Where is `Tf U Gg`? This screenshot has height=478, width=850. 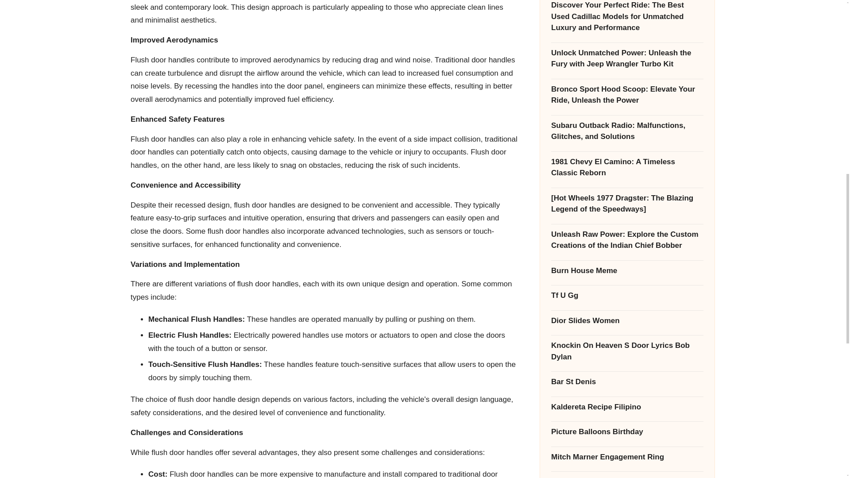
Tf U Gg is located at coordinates (627, 46).